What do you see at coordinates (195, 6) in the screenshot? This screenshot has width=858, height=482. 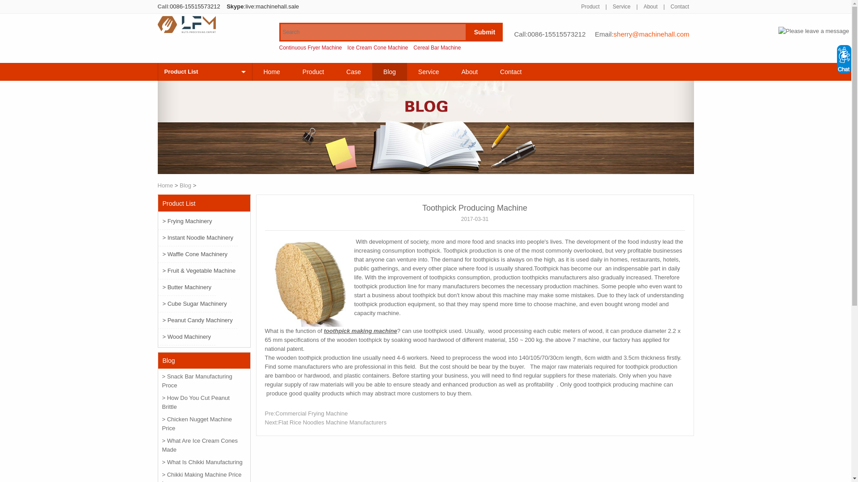 I see `Phone` at bounding box center [195, 6].